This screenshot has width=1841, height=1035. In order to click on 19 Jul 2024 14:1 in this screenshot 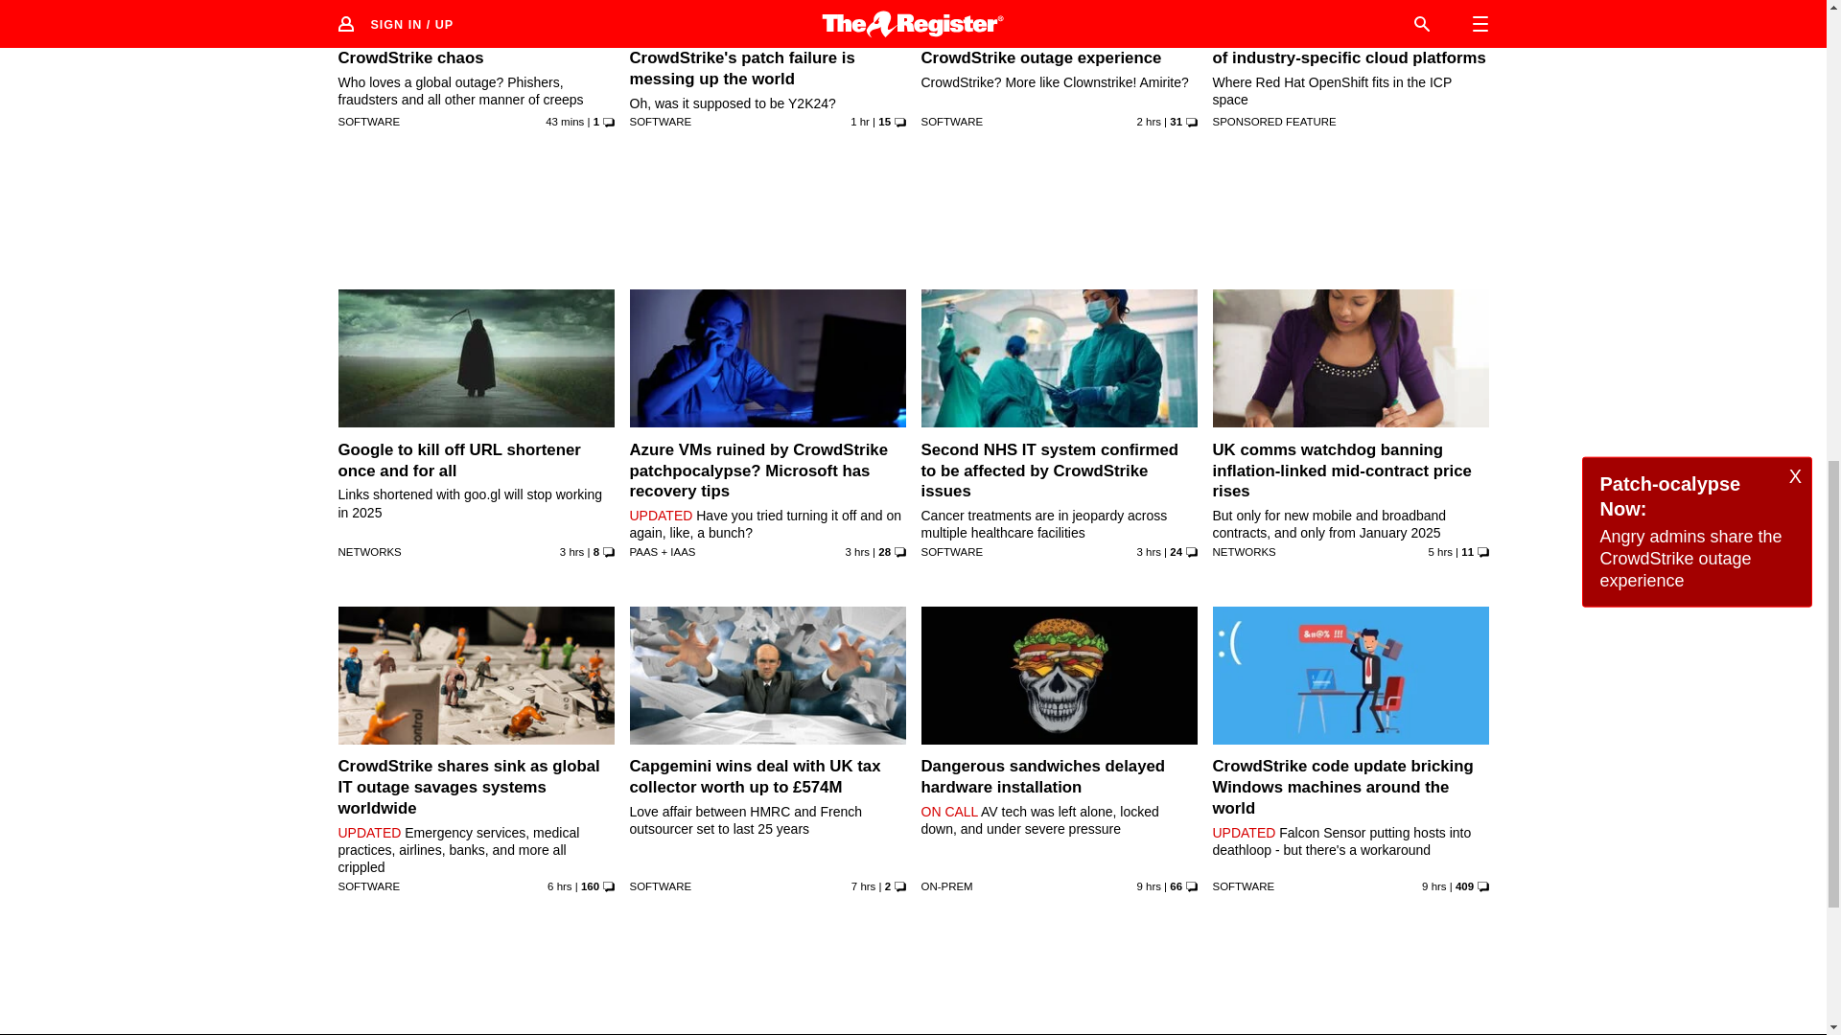, I will do `click(1149, 121)`.